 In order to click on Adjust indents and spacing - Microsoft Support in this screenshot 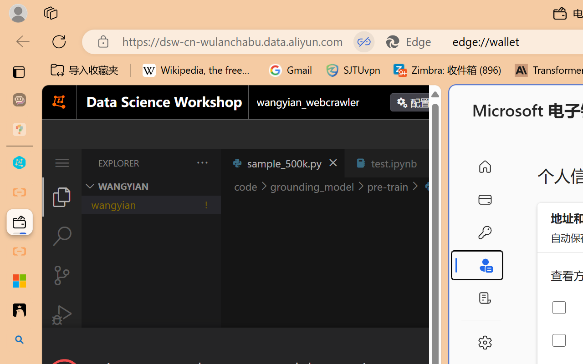, I will do `click(19, 281)`.